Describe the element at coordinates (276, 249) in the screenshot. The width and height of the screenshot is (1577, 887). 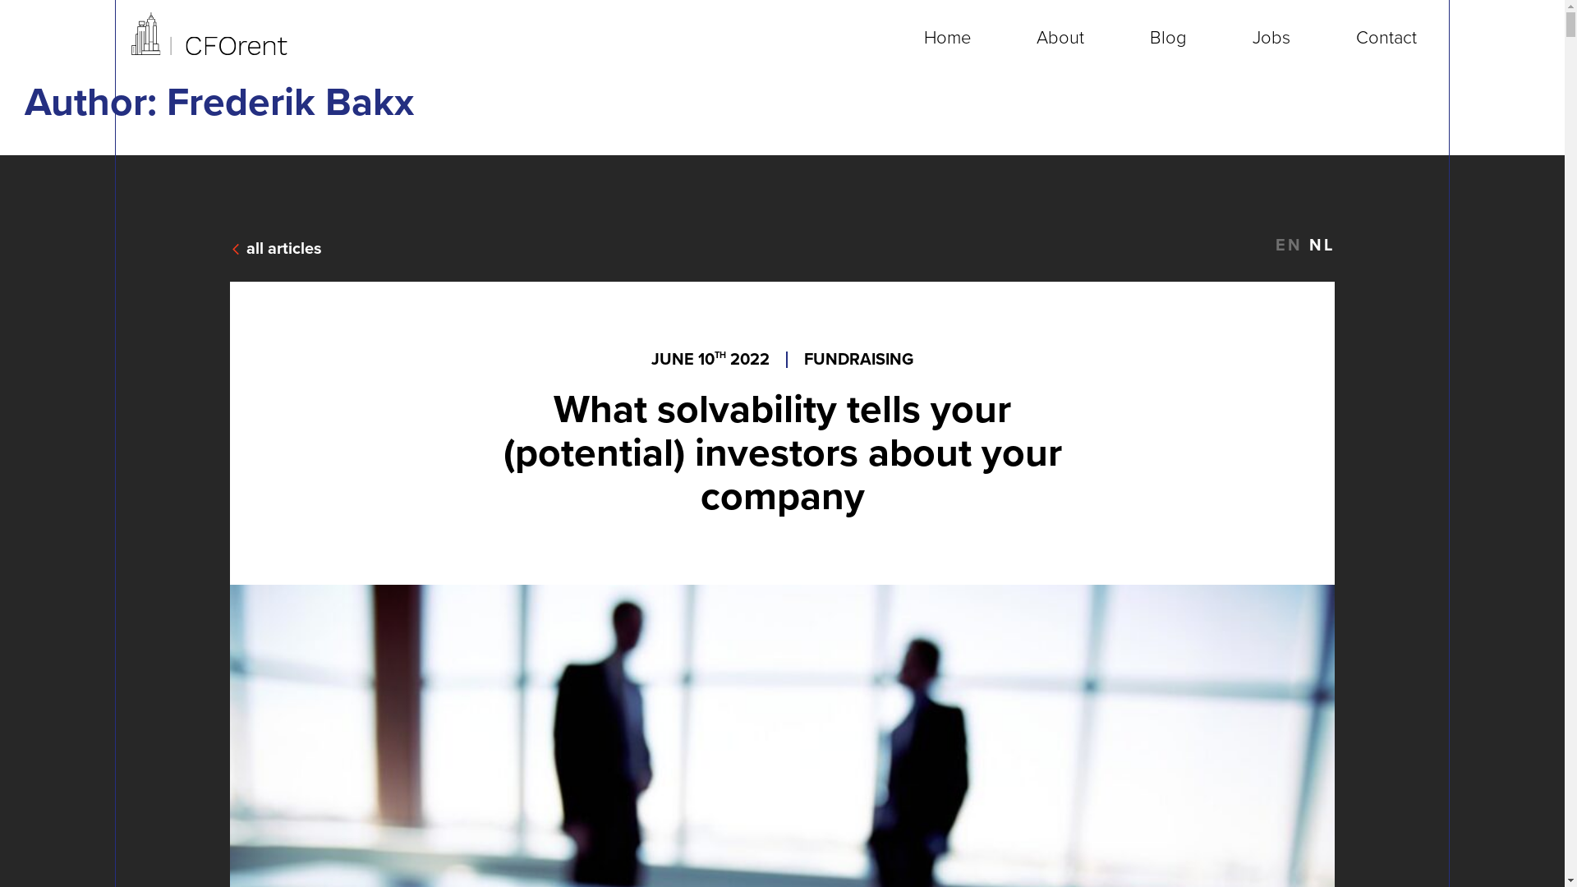
I see `all articles` at that location.